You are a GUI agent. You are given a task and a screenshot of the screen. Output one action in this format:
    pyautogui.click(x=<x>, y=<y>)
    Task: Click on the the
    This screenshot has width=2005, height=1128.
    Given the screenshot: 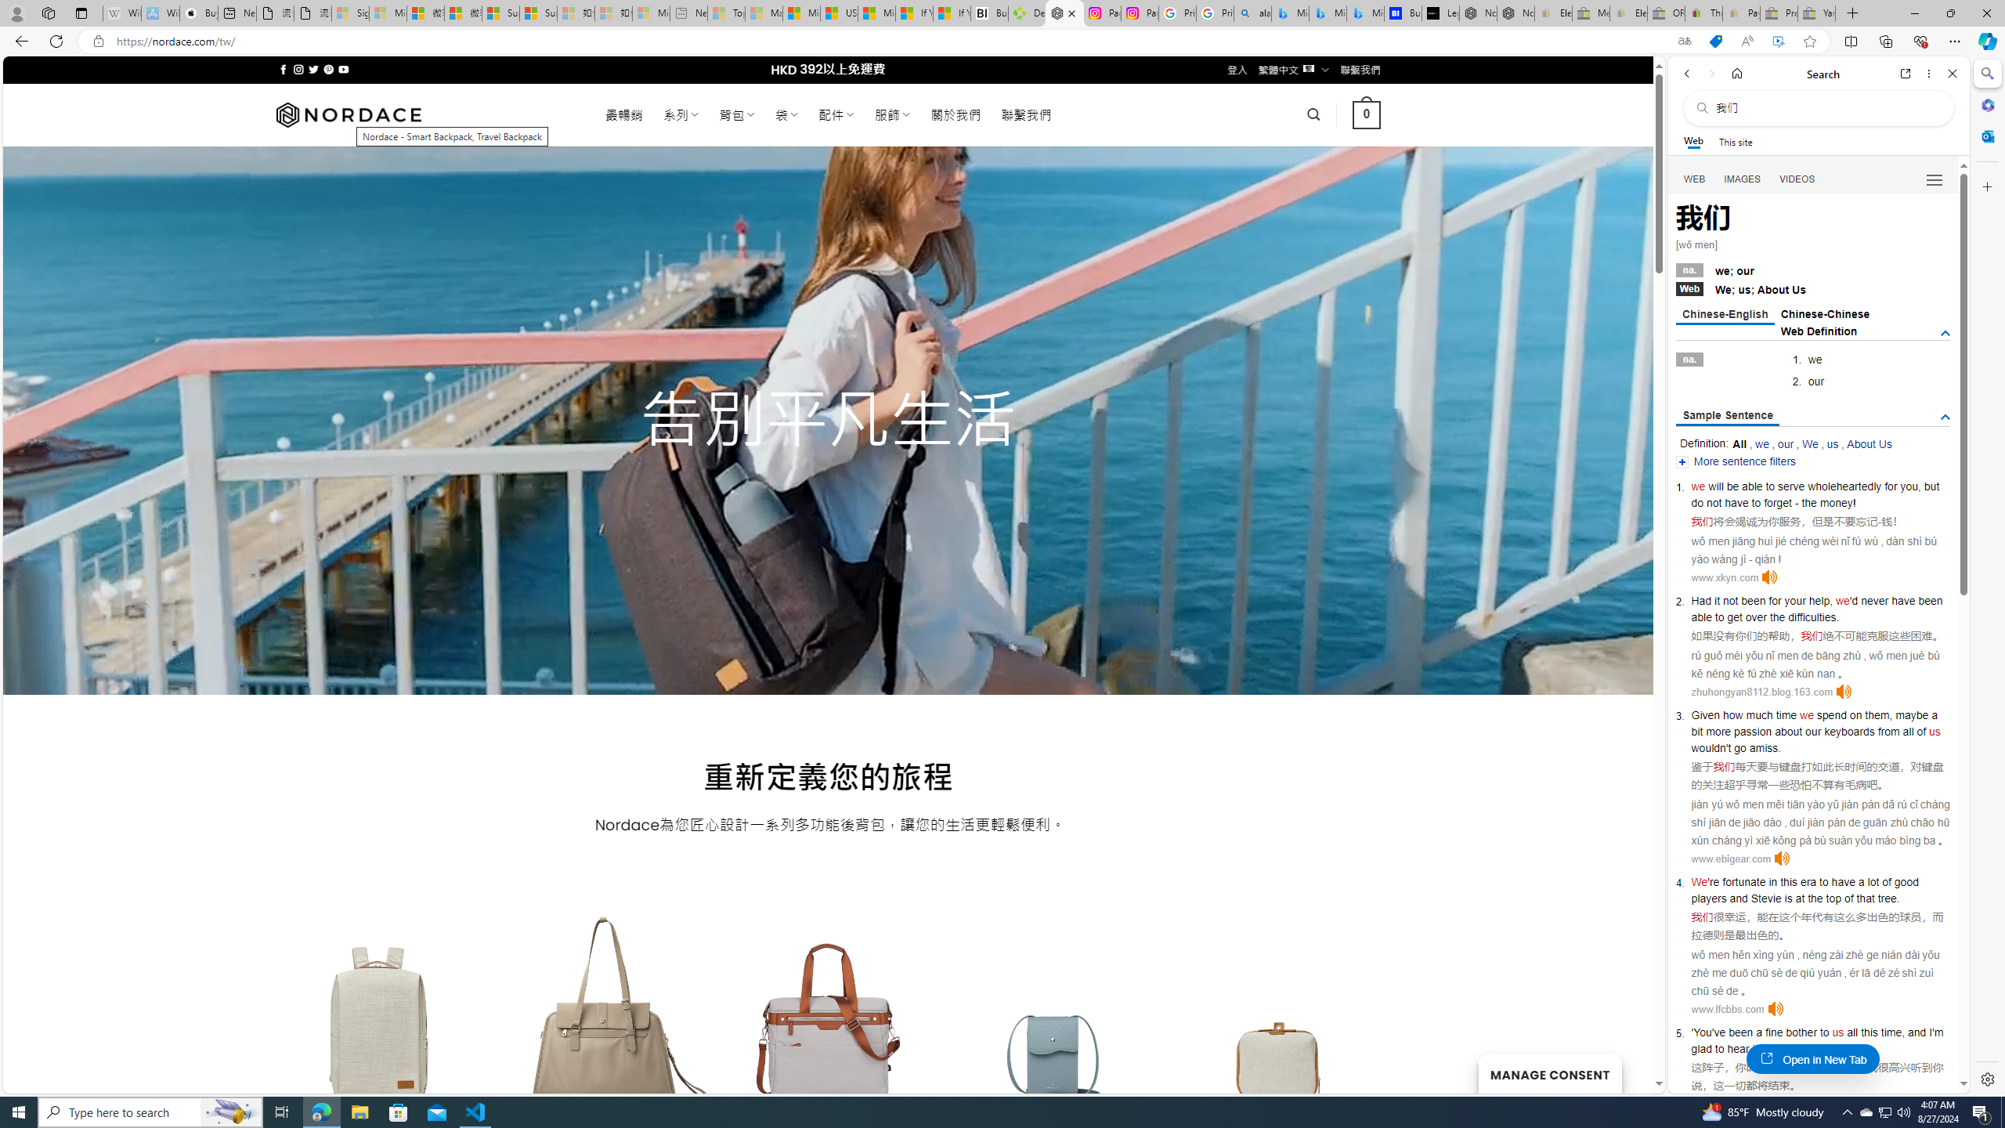 What is the action you would take?
    pyautogui.click(x=1776, y=617)
    